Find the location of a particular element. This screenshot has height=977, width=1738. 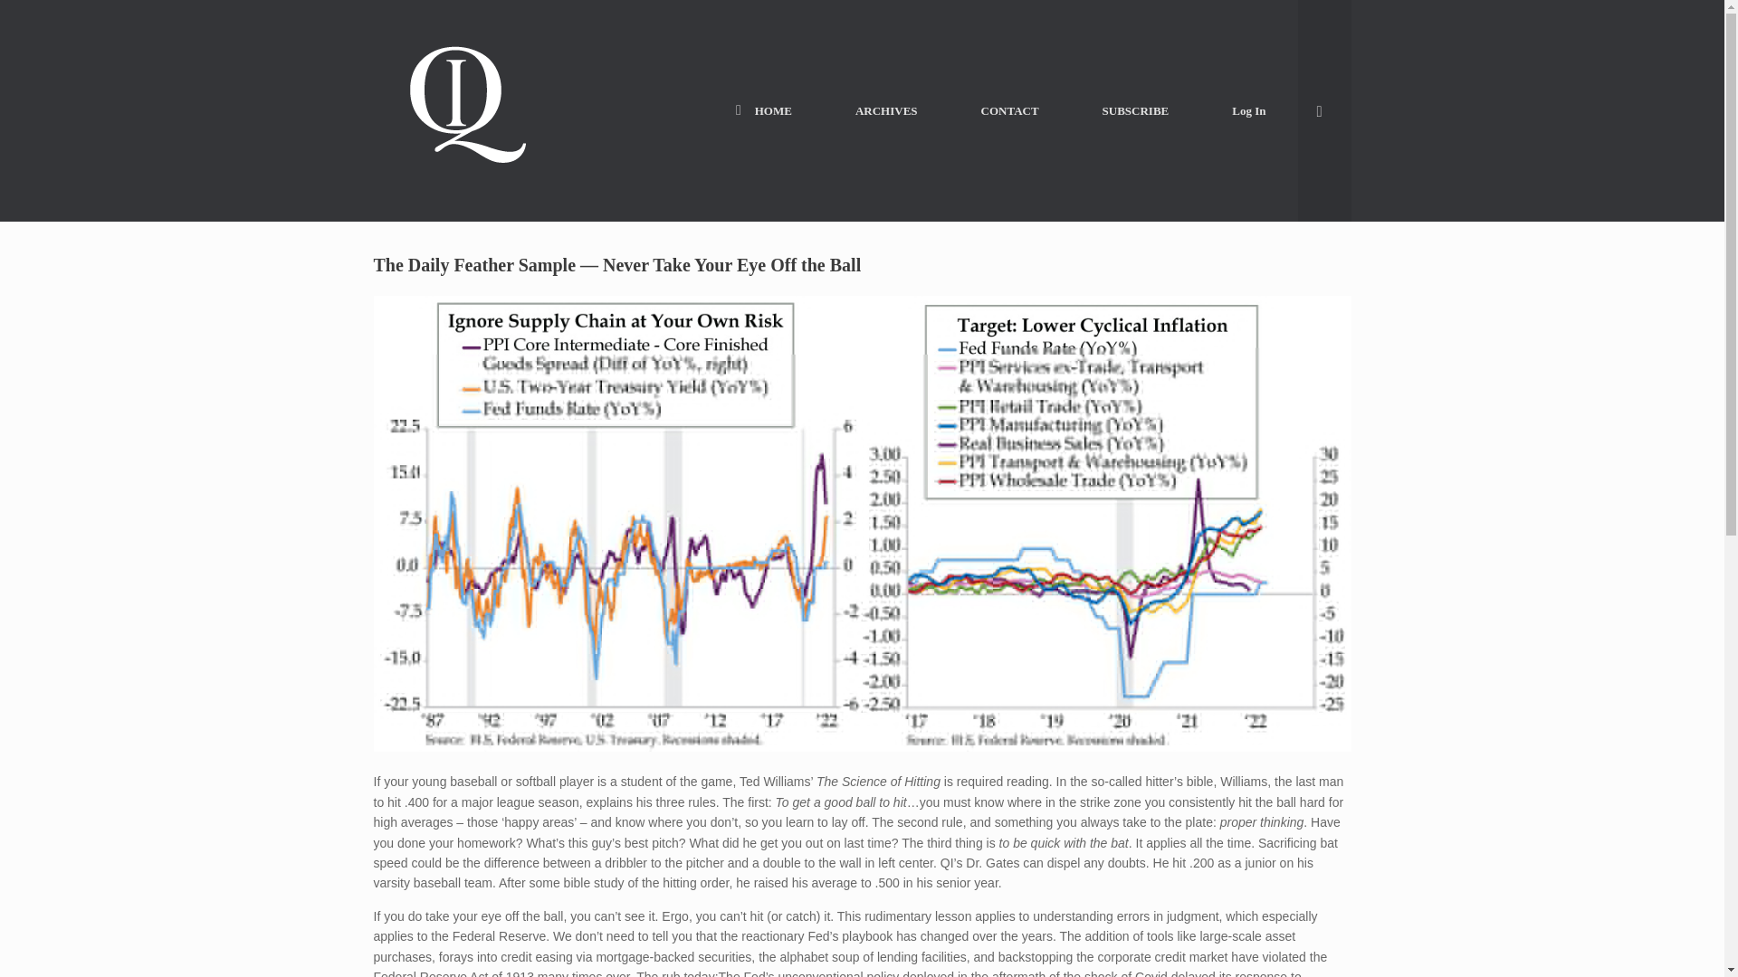

SUBSCRIBE is located at coordinates (1135, 110).